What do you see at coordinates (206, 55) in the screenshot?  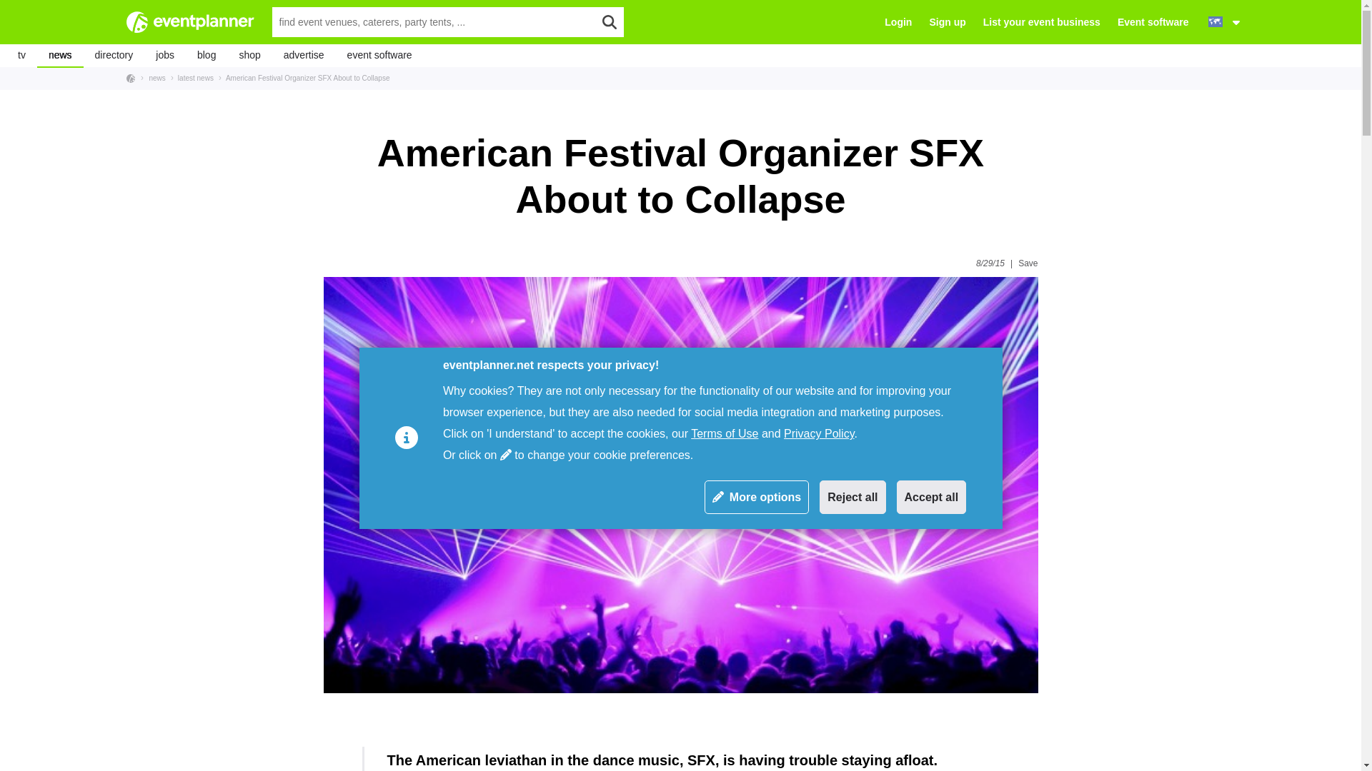 I see `blog` at bounding box center [206, 55].